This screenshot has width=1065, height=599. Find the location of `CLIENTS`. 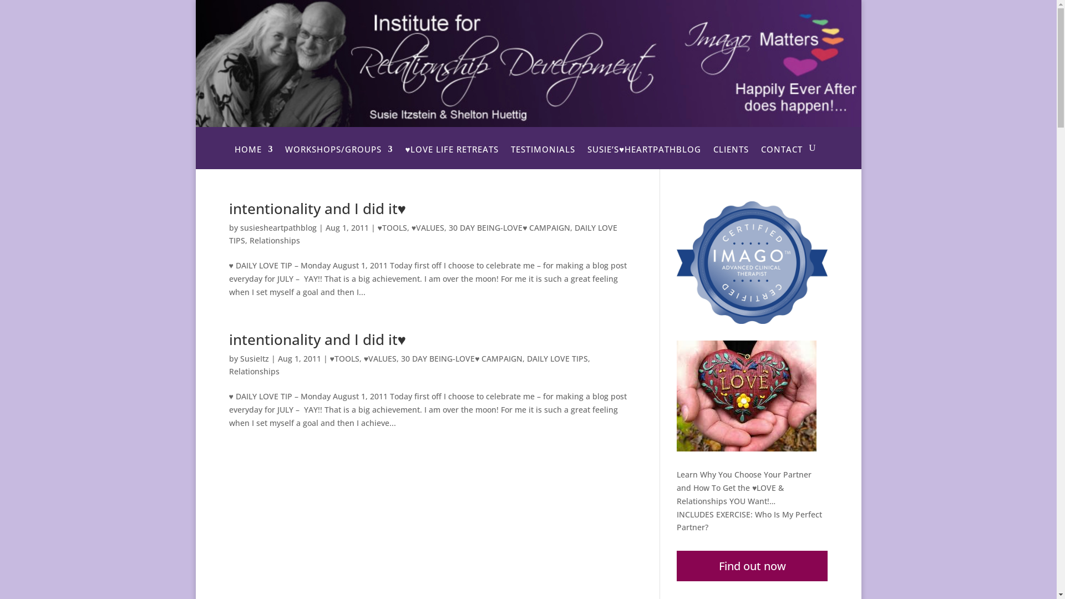

CLIENTS is located at coordinates (731, 158).